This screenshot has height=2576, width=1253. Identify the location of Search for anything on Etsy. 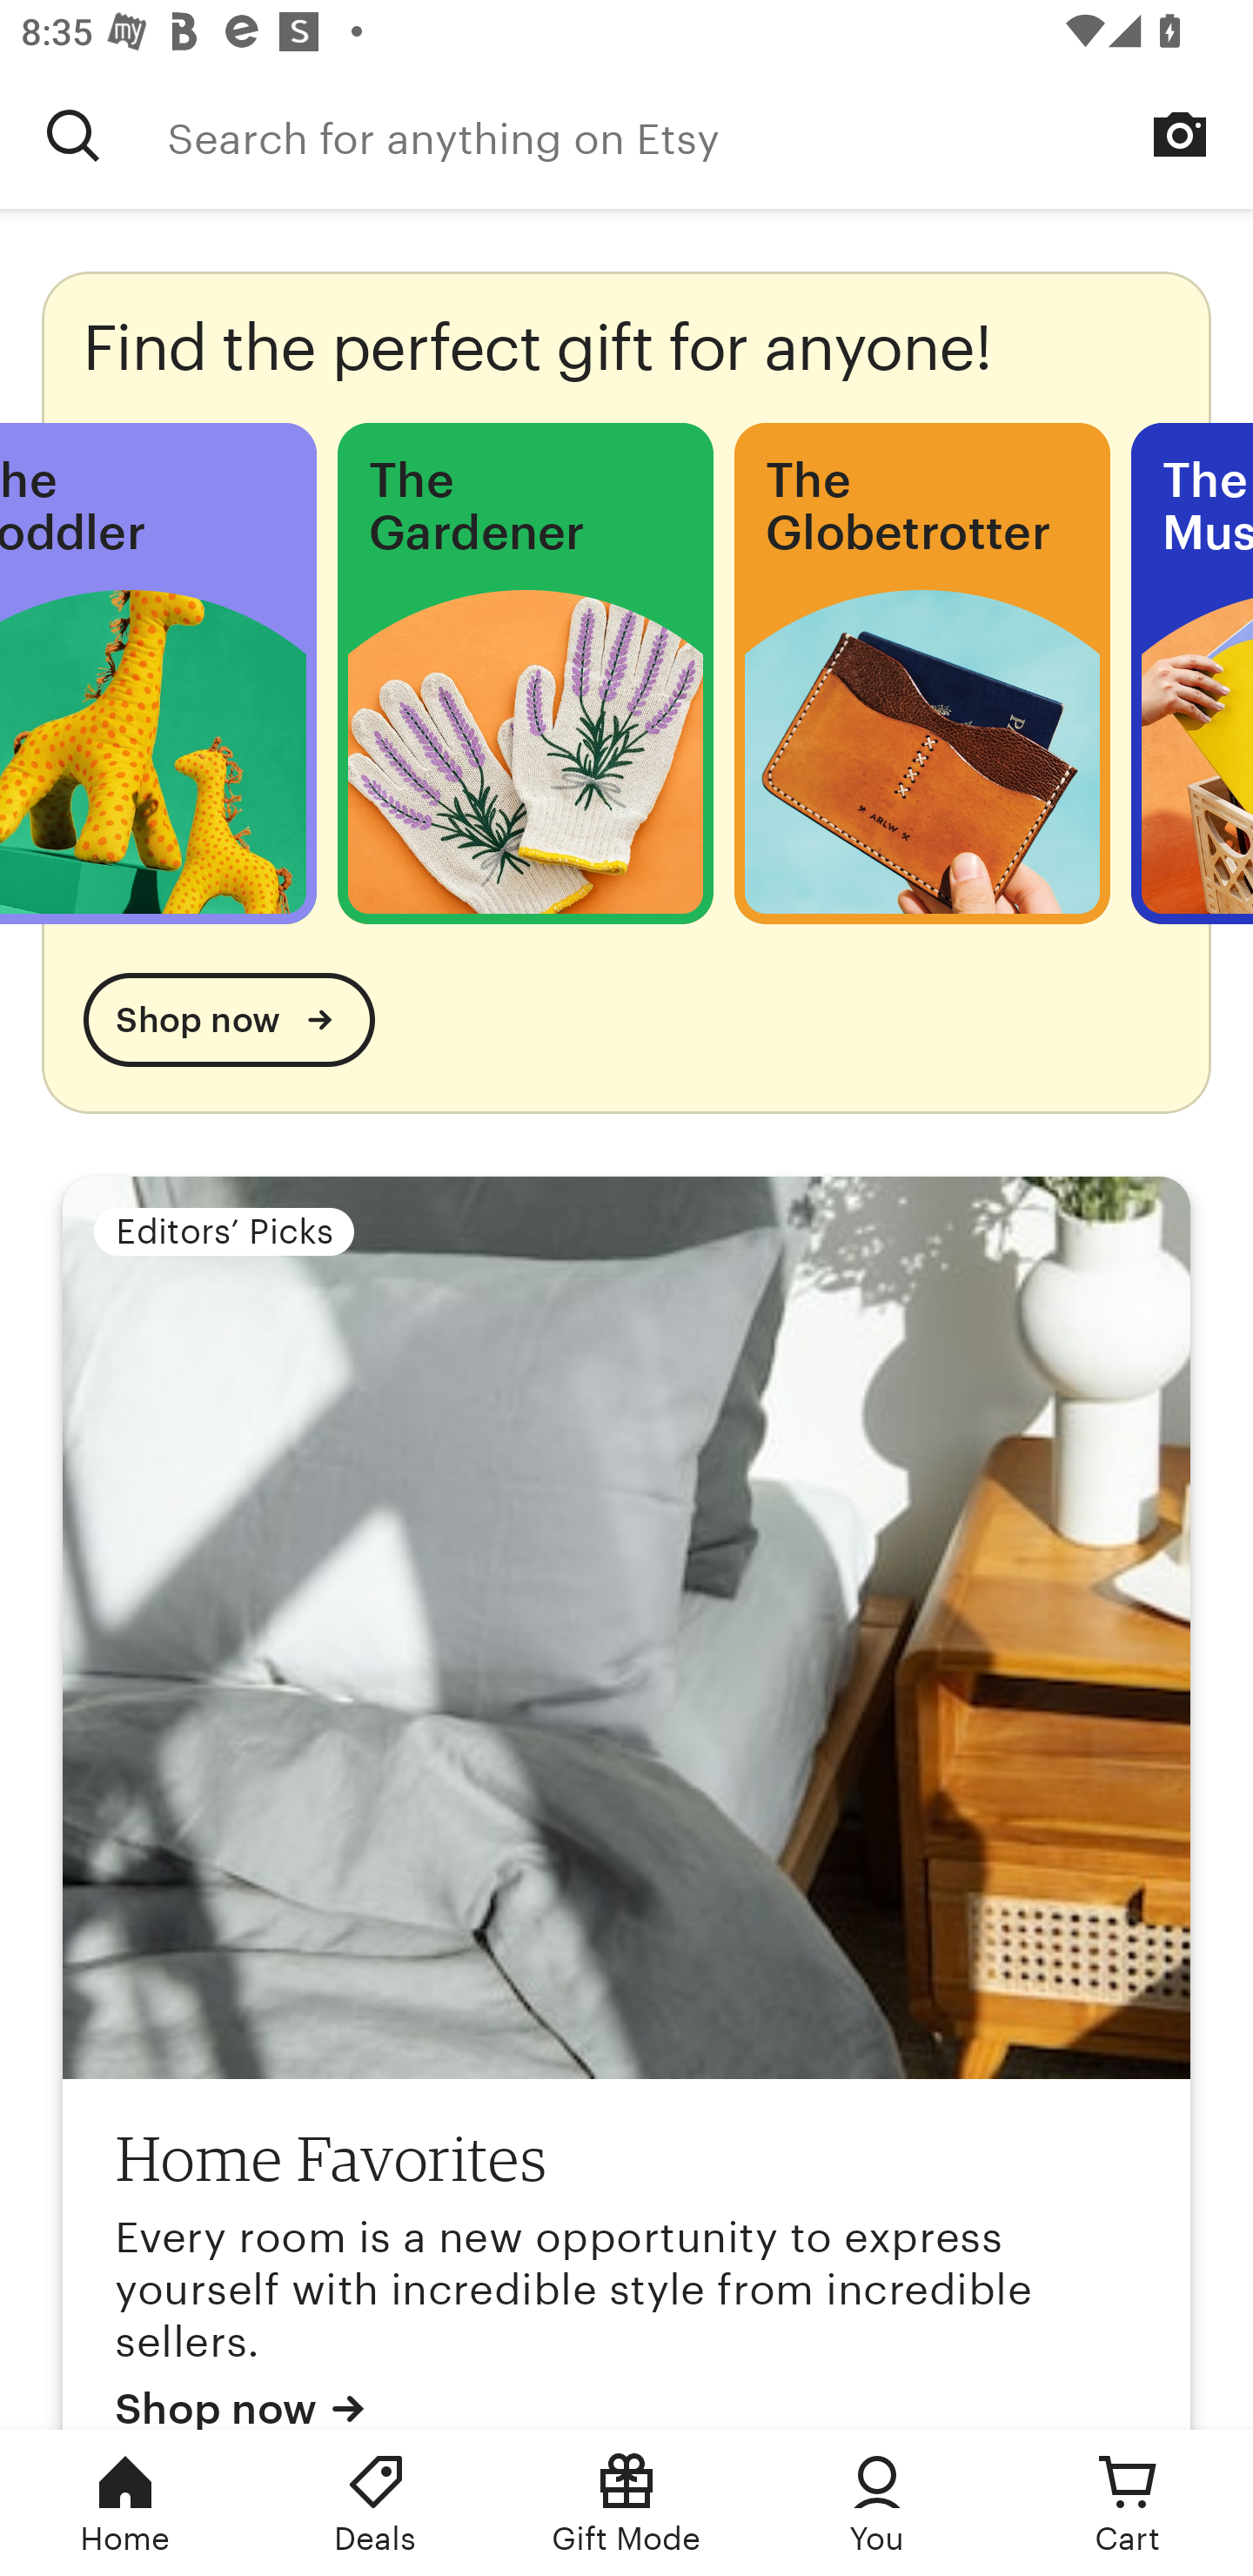
(710, 135).